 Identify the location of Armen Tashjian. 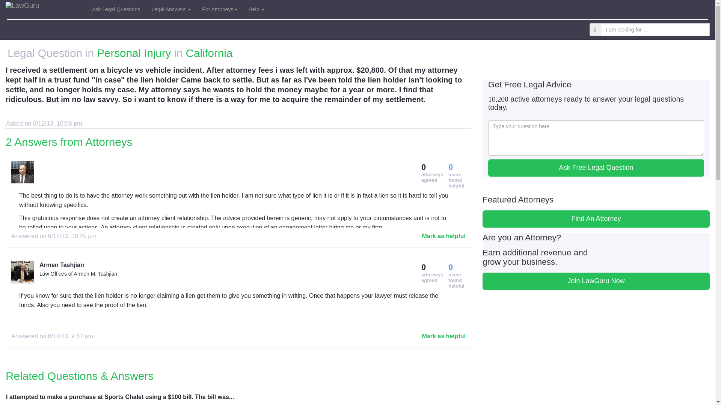
(187, 265).